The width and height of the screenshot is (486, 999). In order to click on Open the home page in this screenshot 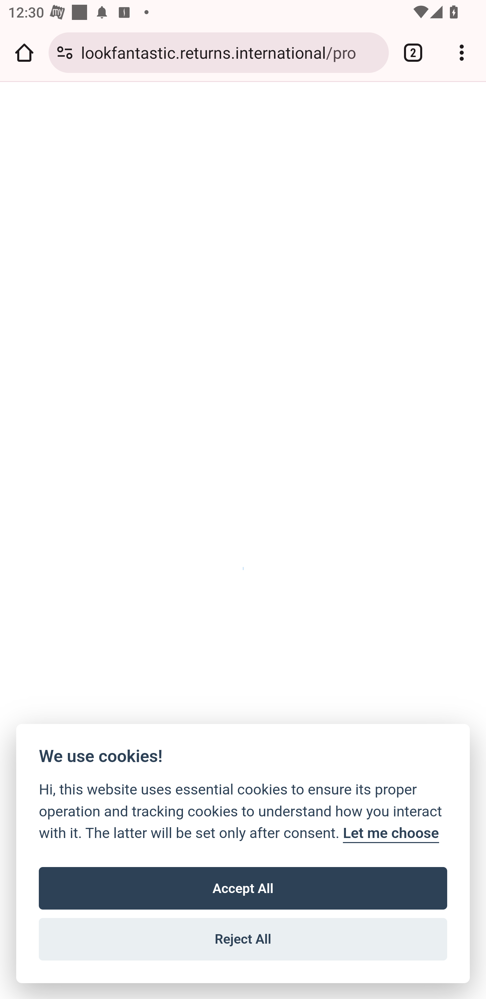, I will do `click(24, 52)`.